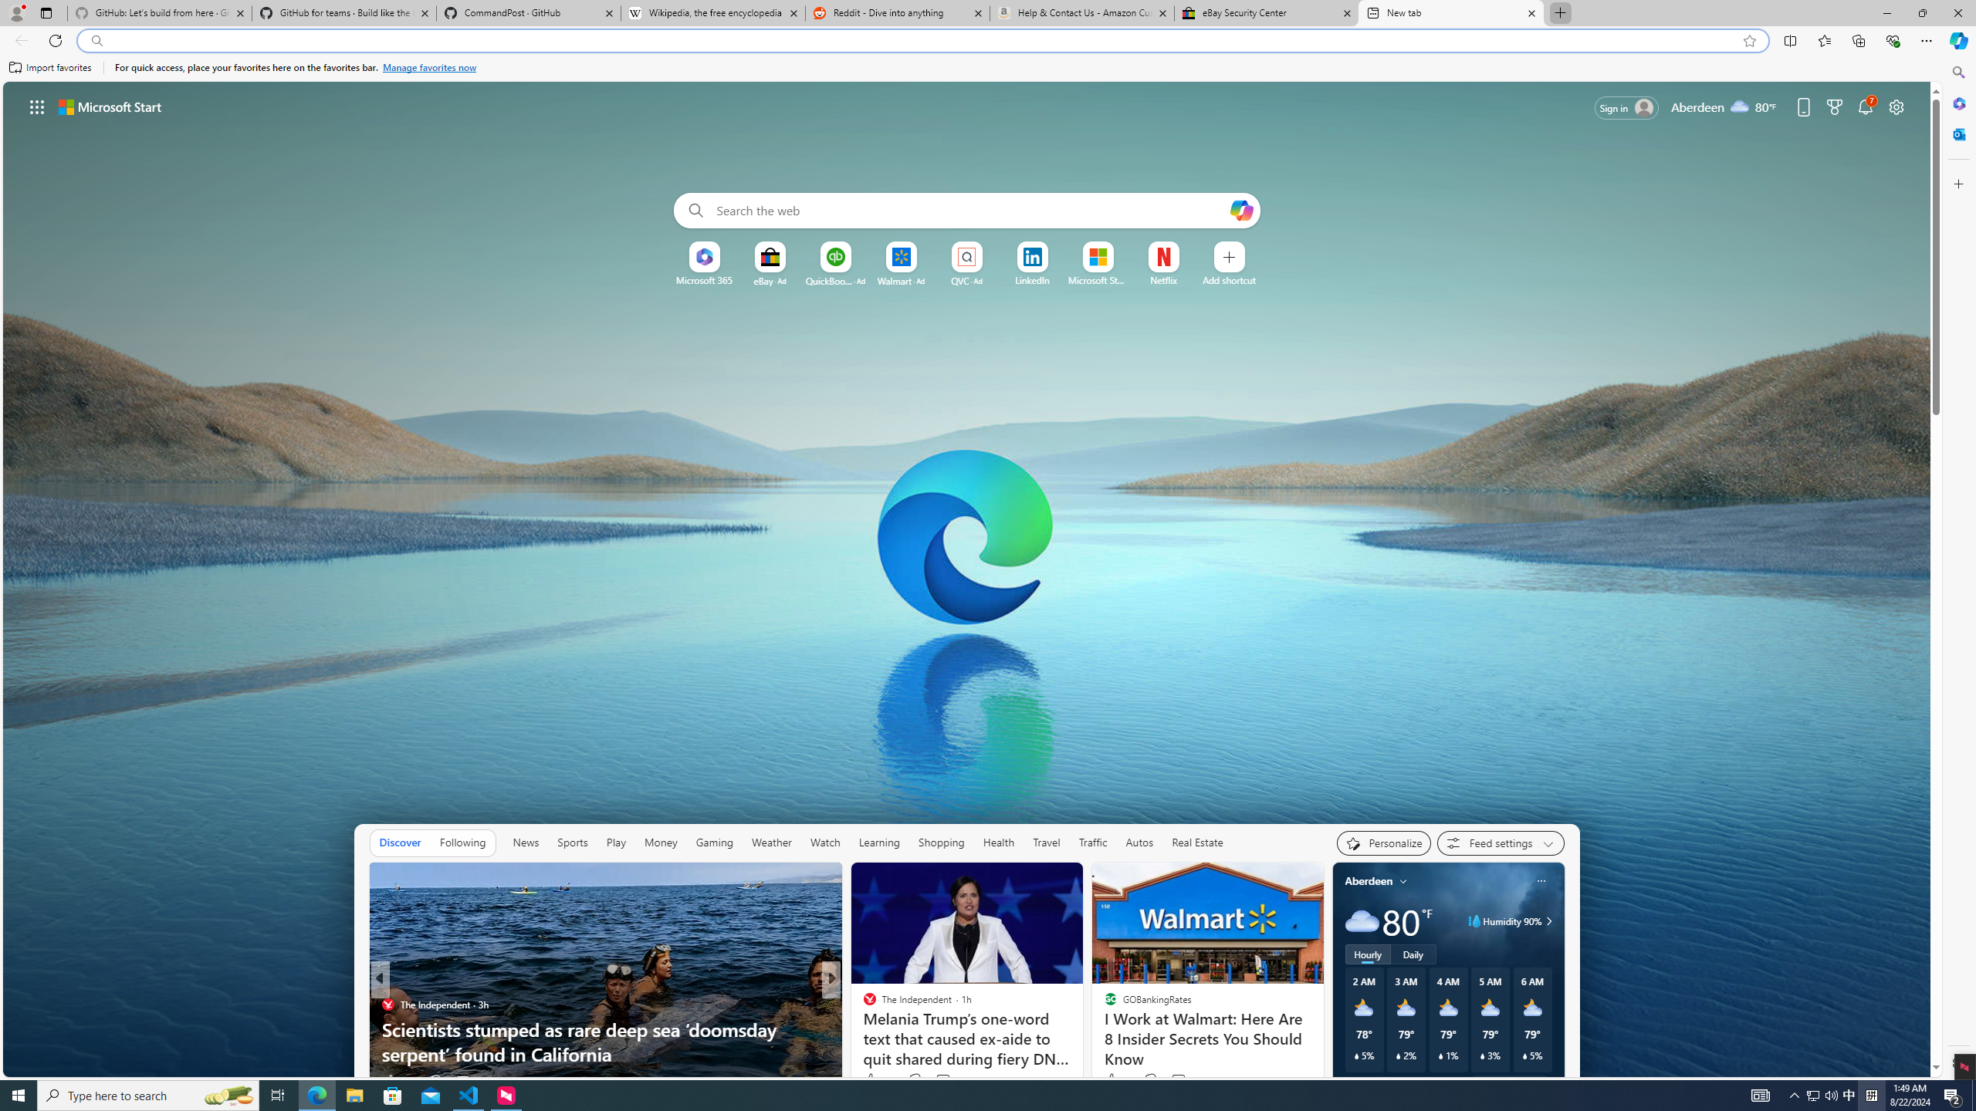 This screenshot has height=1111, width=1976. I want to click on Aberdeen, so click(1368, 881).